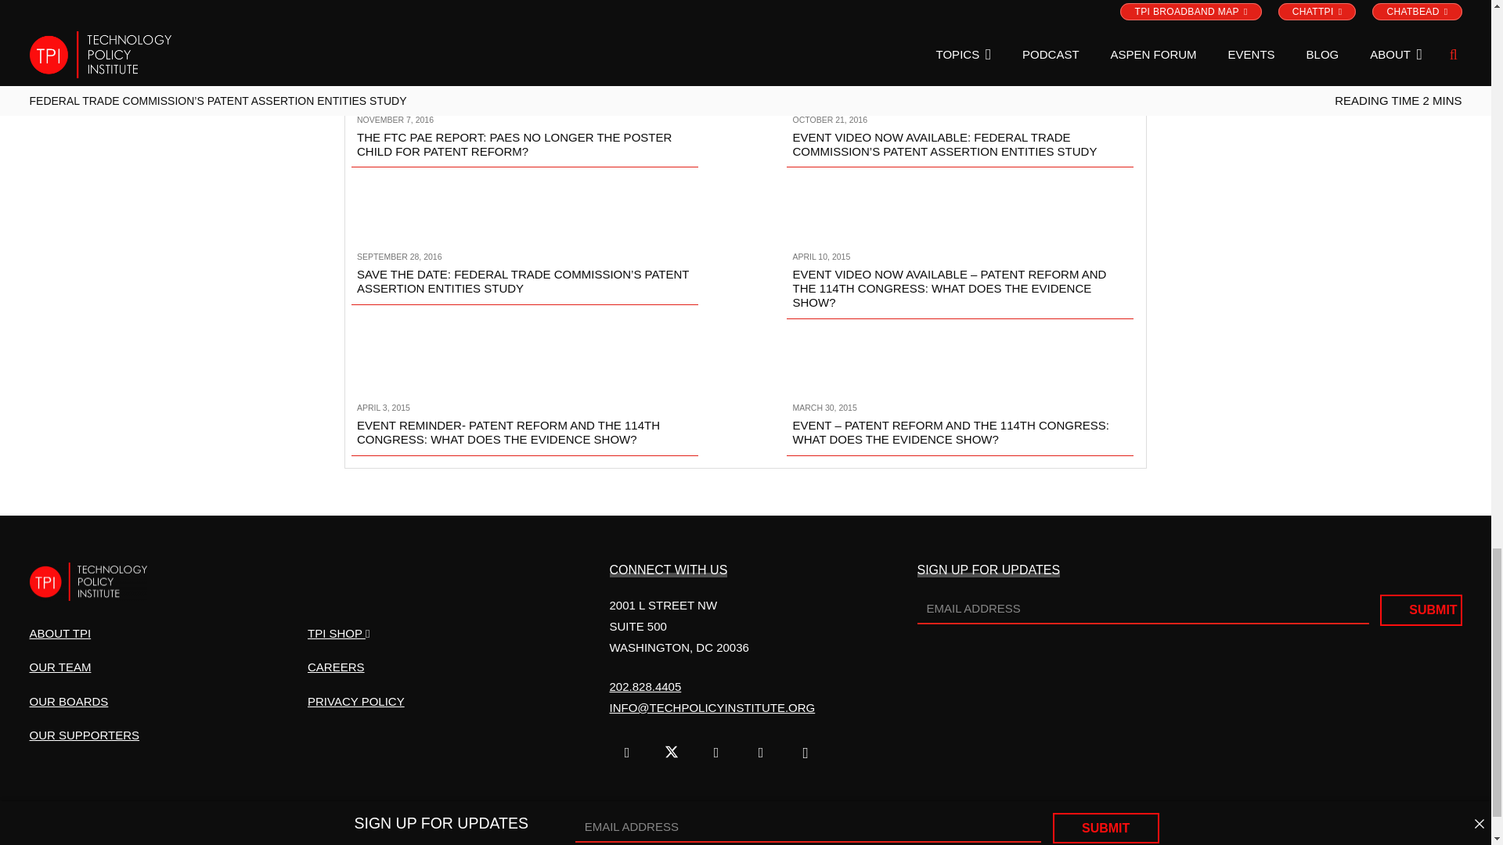 This screenshot has width=1503, height=845. Describe the element at coordinates (1420, 610) in the screenshot. I see `Submit` at that location.